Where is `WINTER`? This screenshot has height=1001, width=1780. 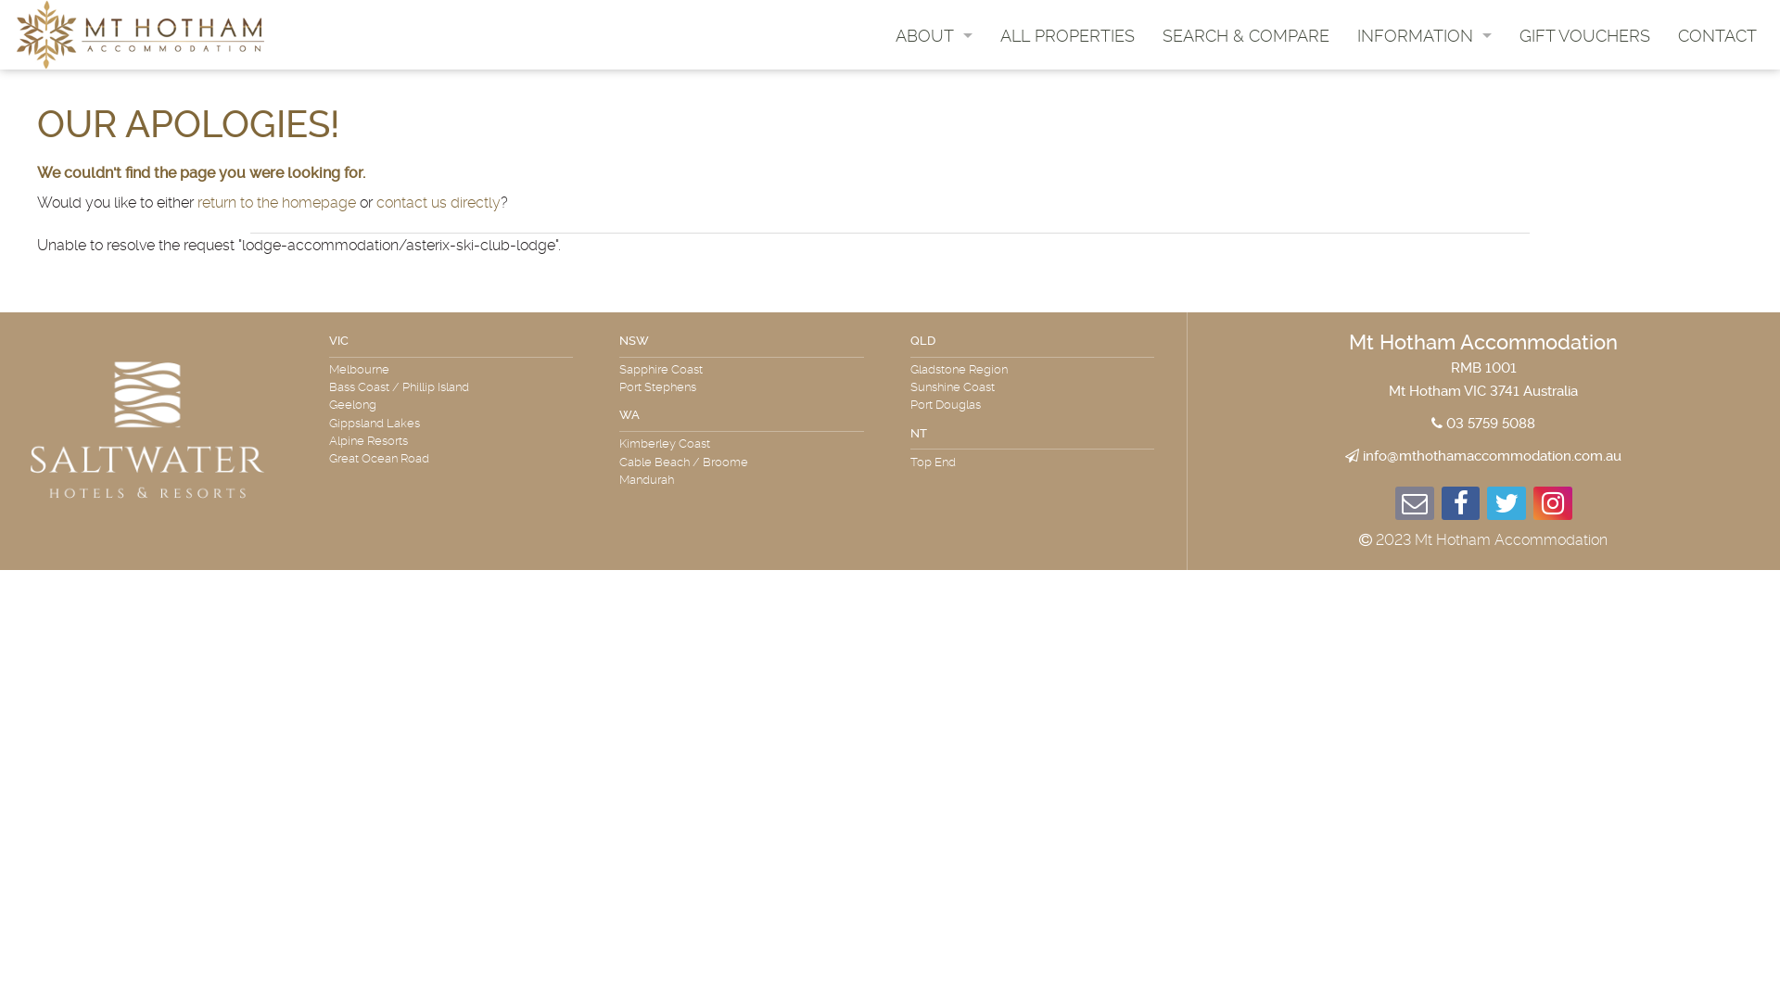 WINTER is located at coordinates (1424, 111).